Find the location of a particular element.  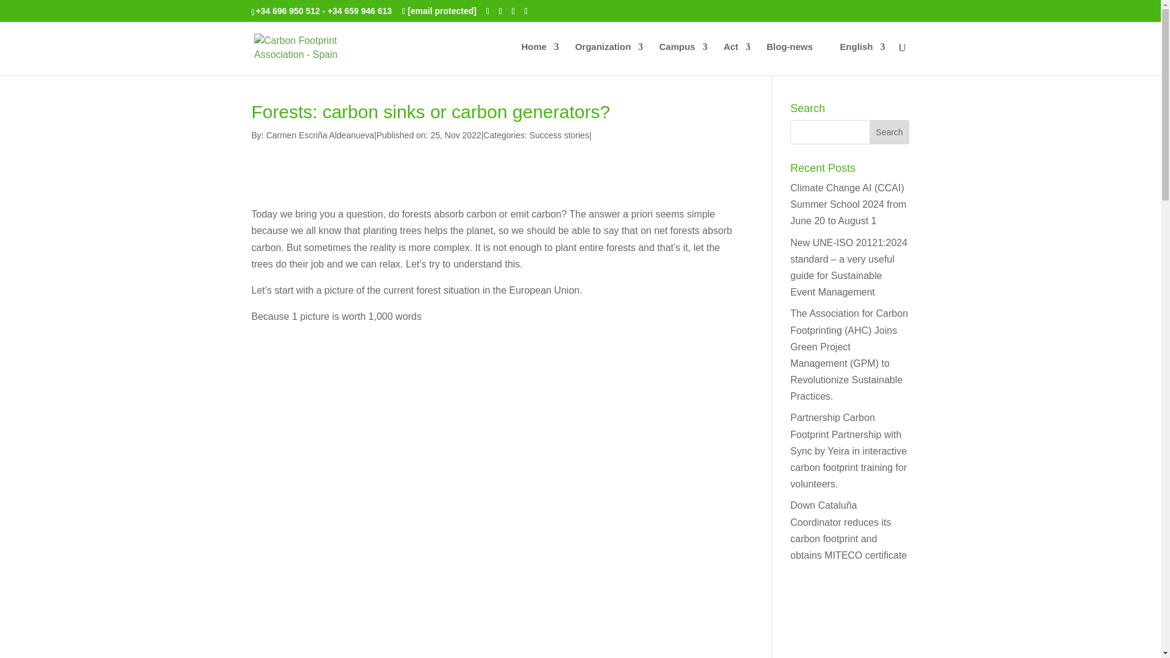

Organization is located at coordinates (609, 59).